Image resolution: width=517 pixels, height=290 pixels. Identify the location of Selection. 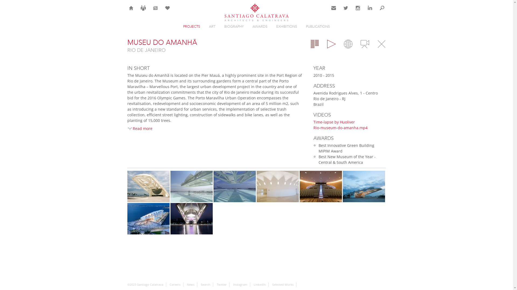
(167, 8).